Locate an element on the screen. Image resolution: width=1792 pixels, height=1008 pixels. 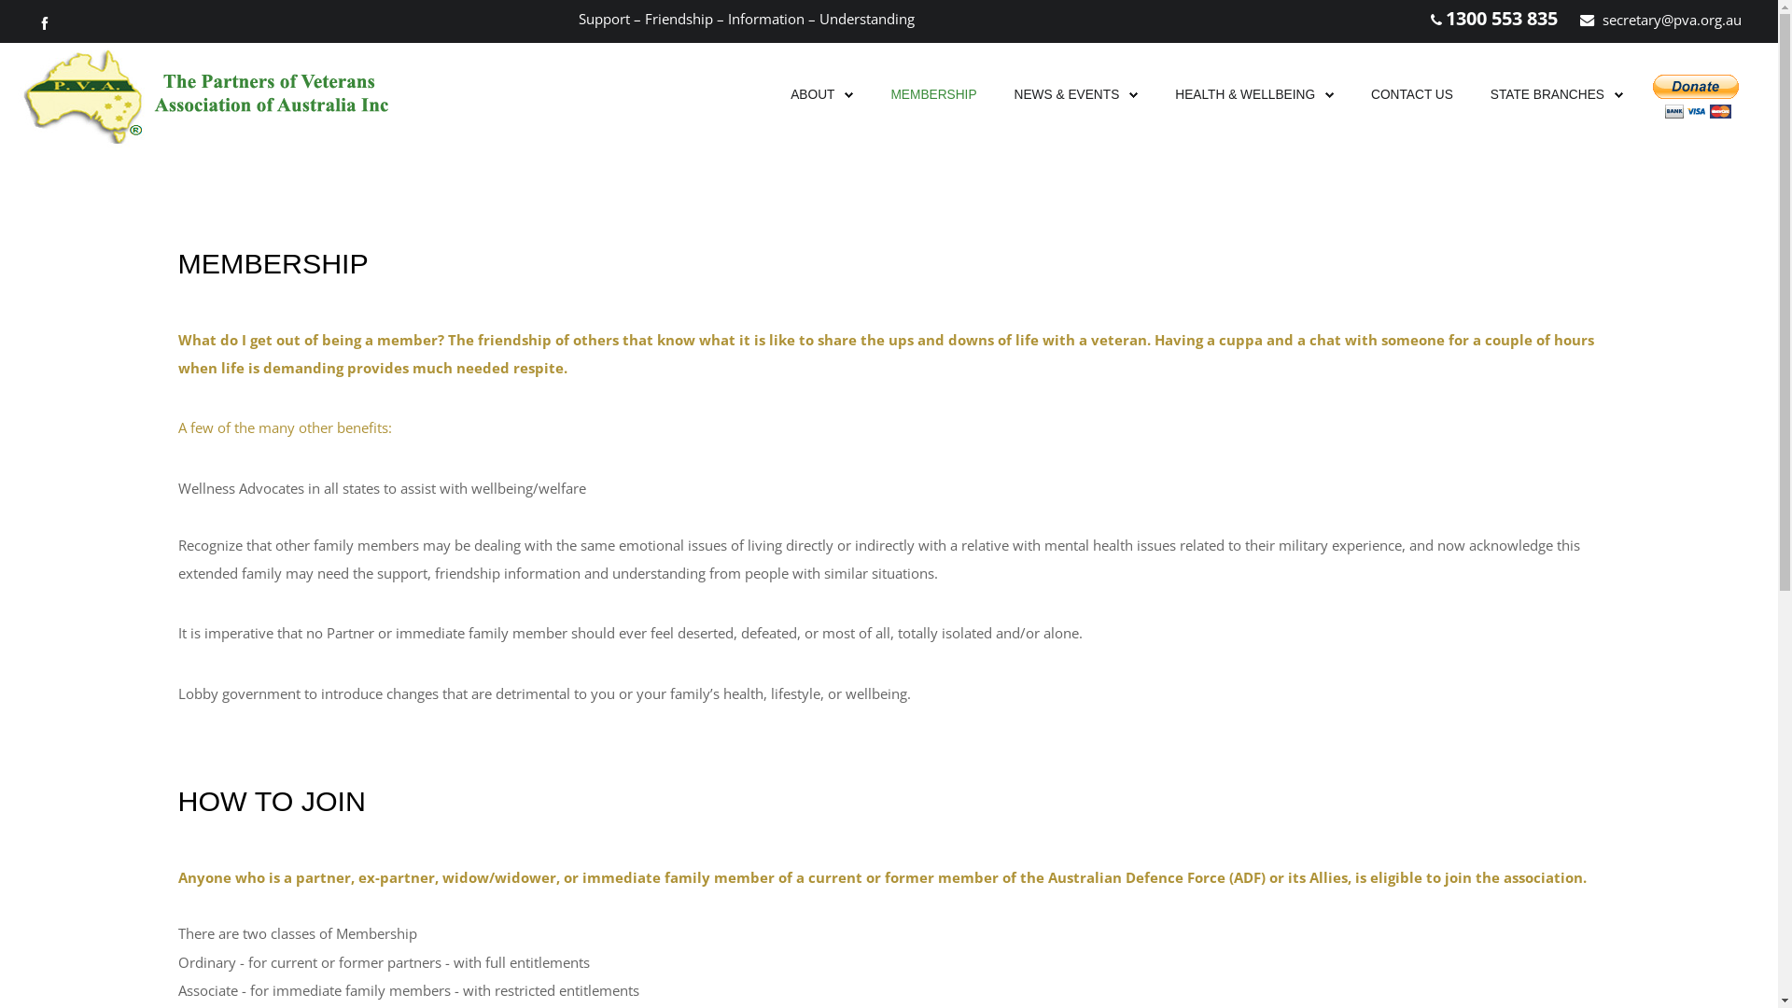
NEWS & EVENTS is located at coordinates (1068, 95).